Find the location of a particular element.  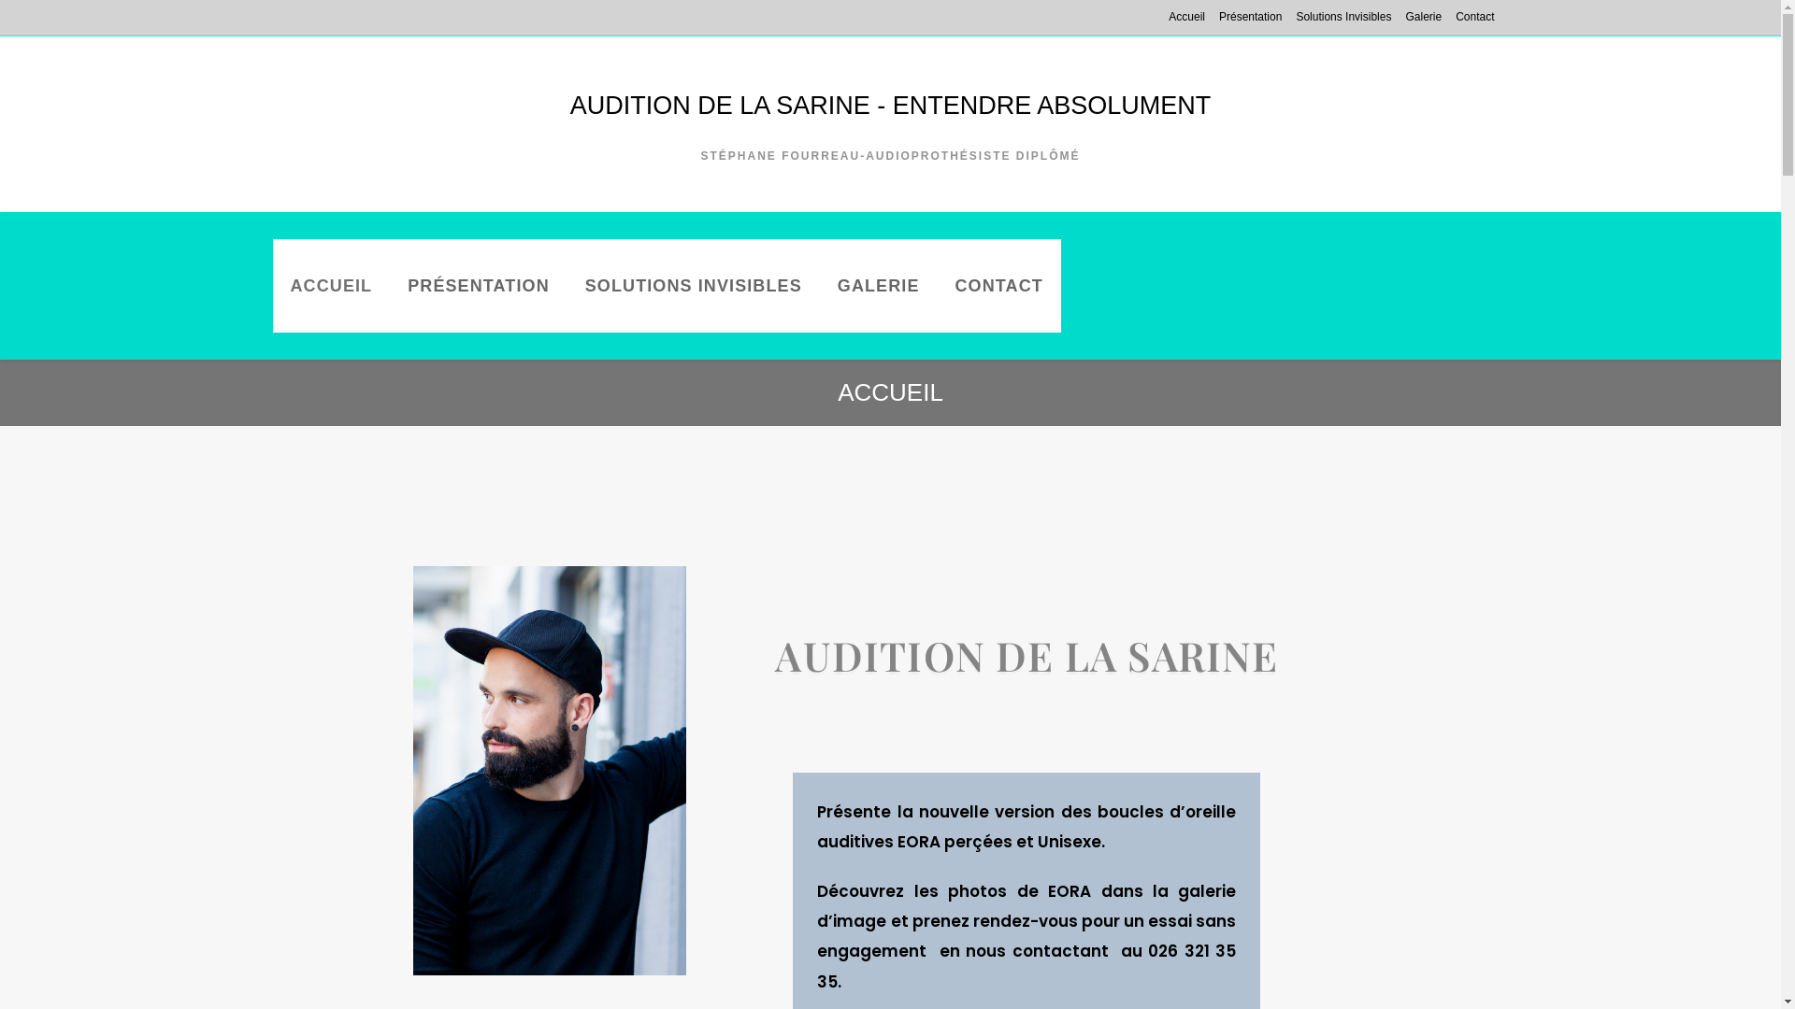

SOLUTIONS INVISIBLES is located at coordinates (694, 286).